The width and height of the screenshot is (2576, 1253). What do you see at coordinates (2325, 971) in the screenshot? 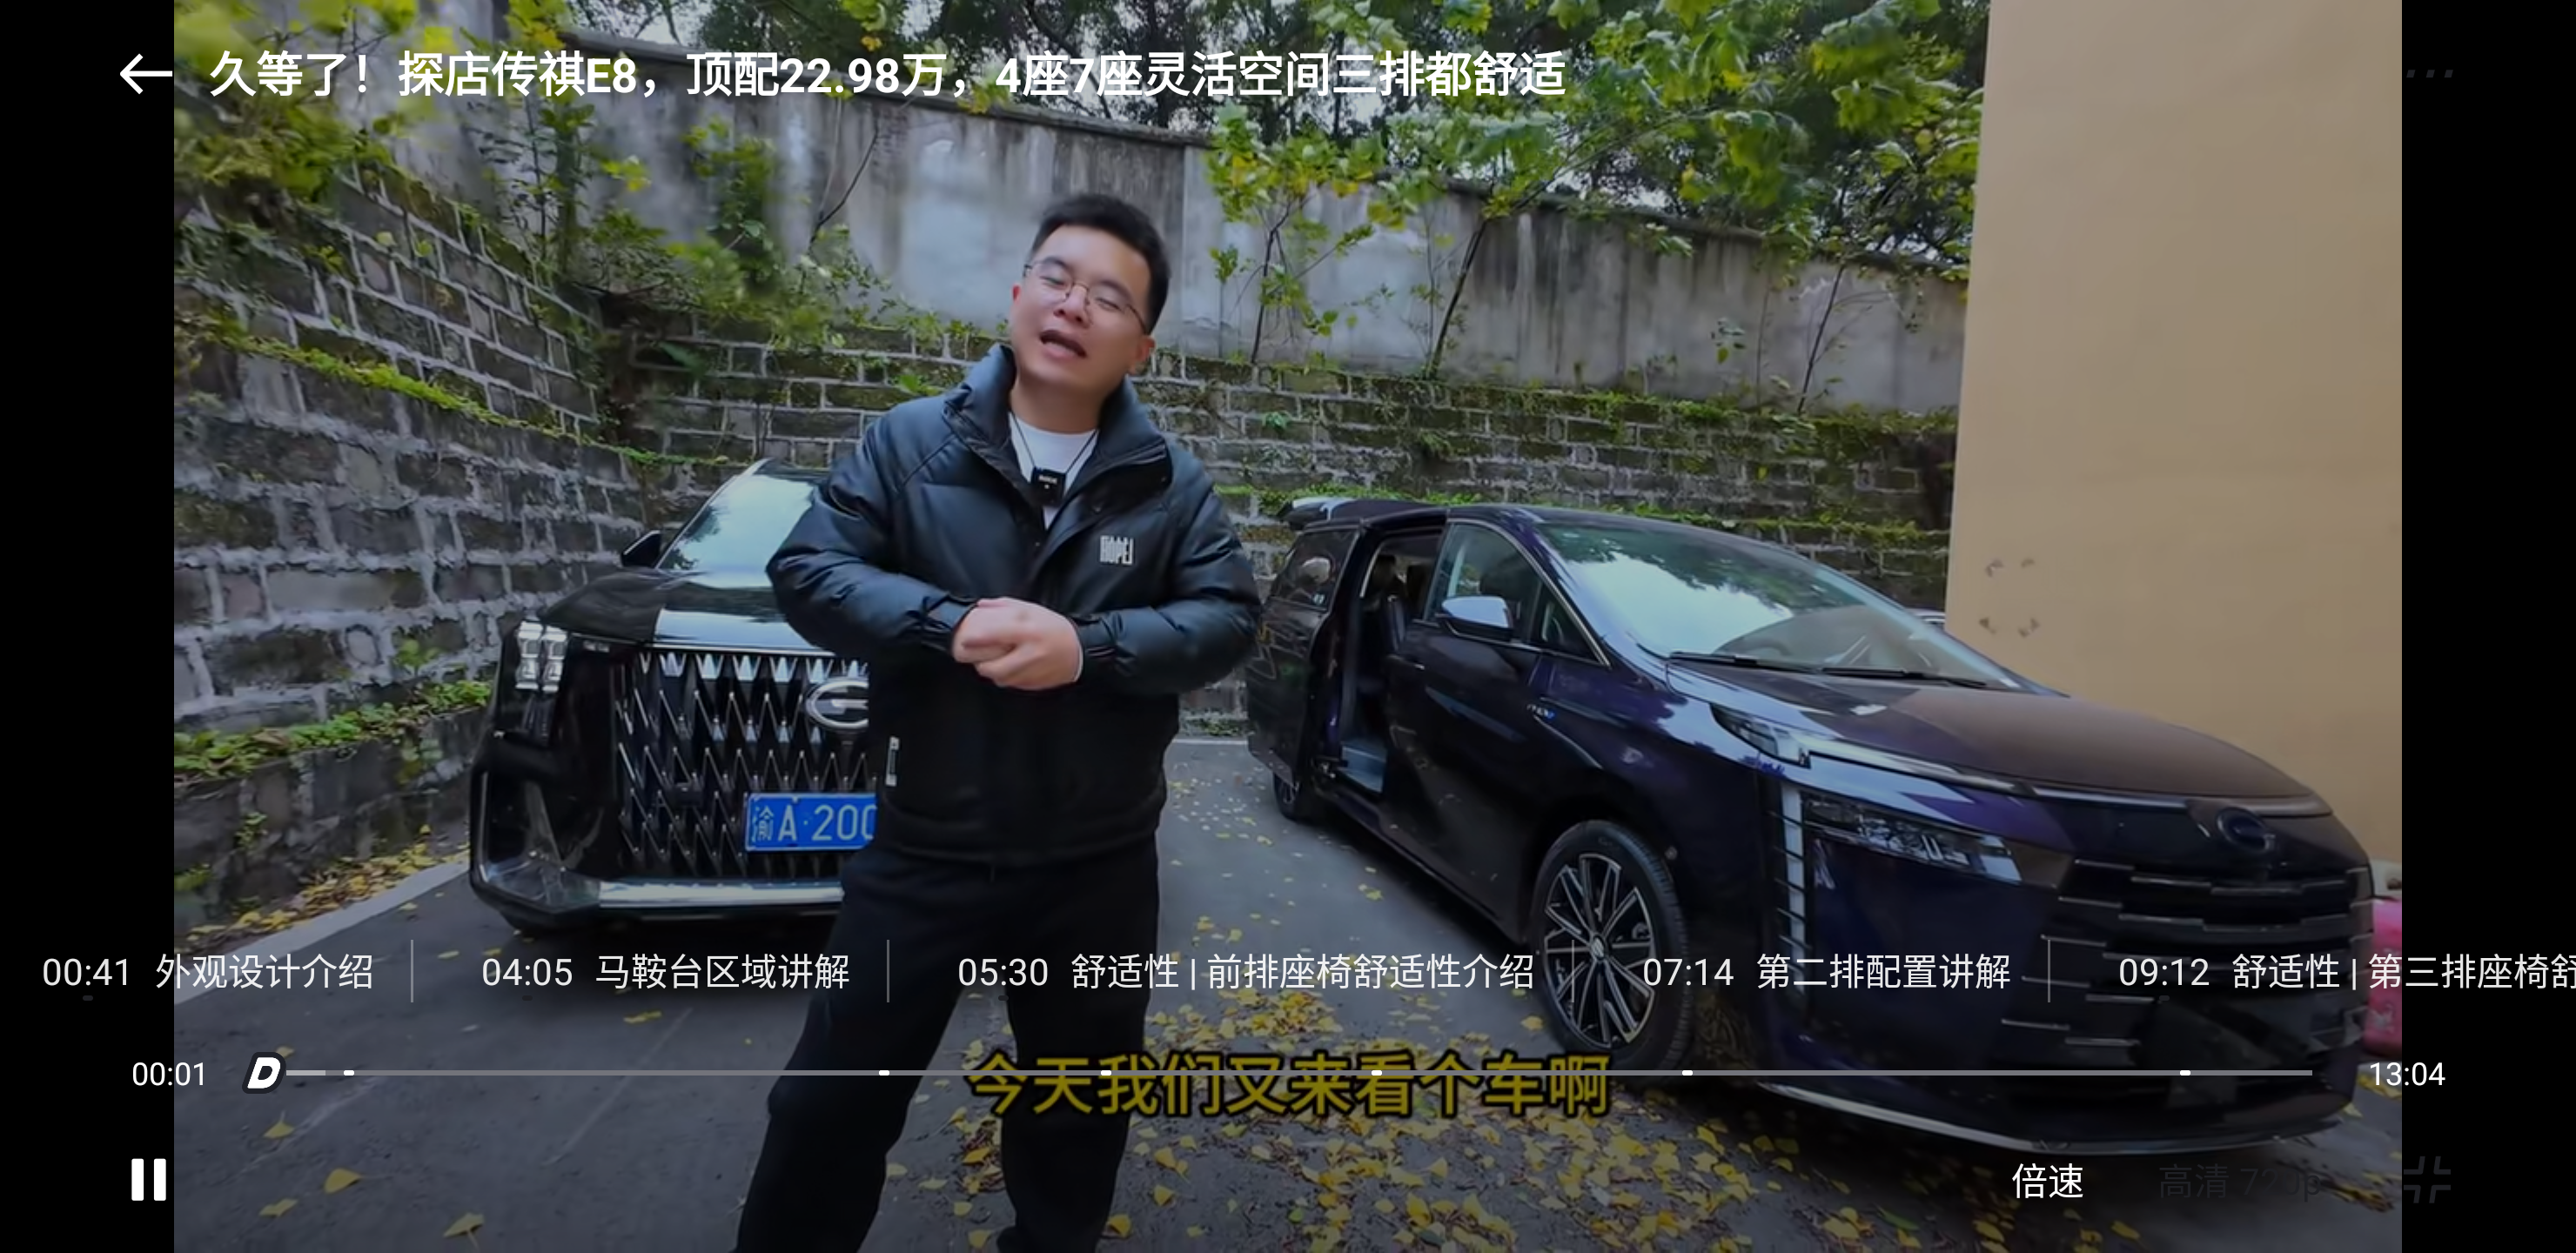
I see `09:12 舒适性 | 第三排座椅舒适性介绍` at bounding box center [2325, 971].